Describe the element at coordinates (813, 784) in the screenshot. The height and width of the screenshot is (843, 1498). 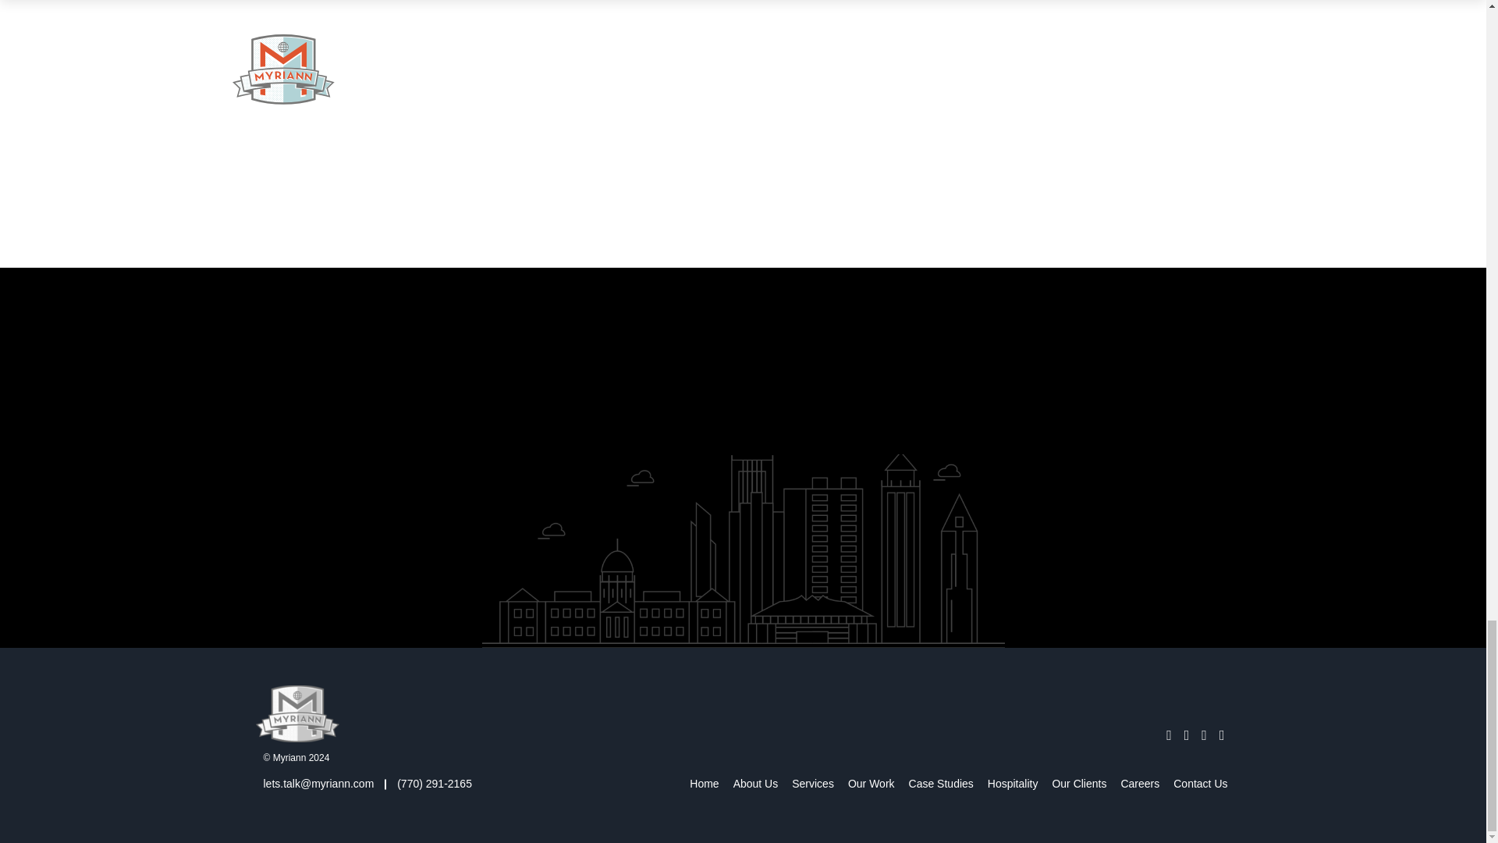
I see `Services` at that location.